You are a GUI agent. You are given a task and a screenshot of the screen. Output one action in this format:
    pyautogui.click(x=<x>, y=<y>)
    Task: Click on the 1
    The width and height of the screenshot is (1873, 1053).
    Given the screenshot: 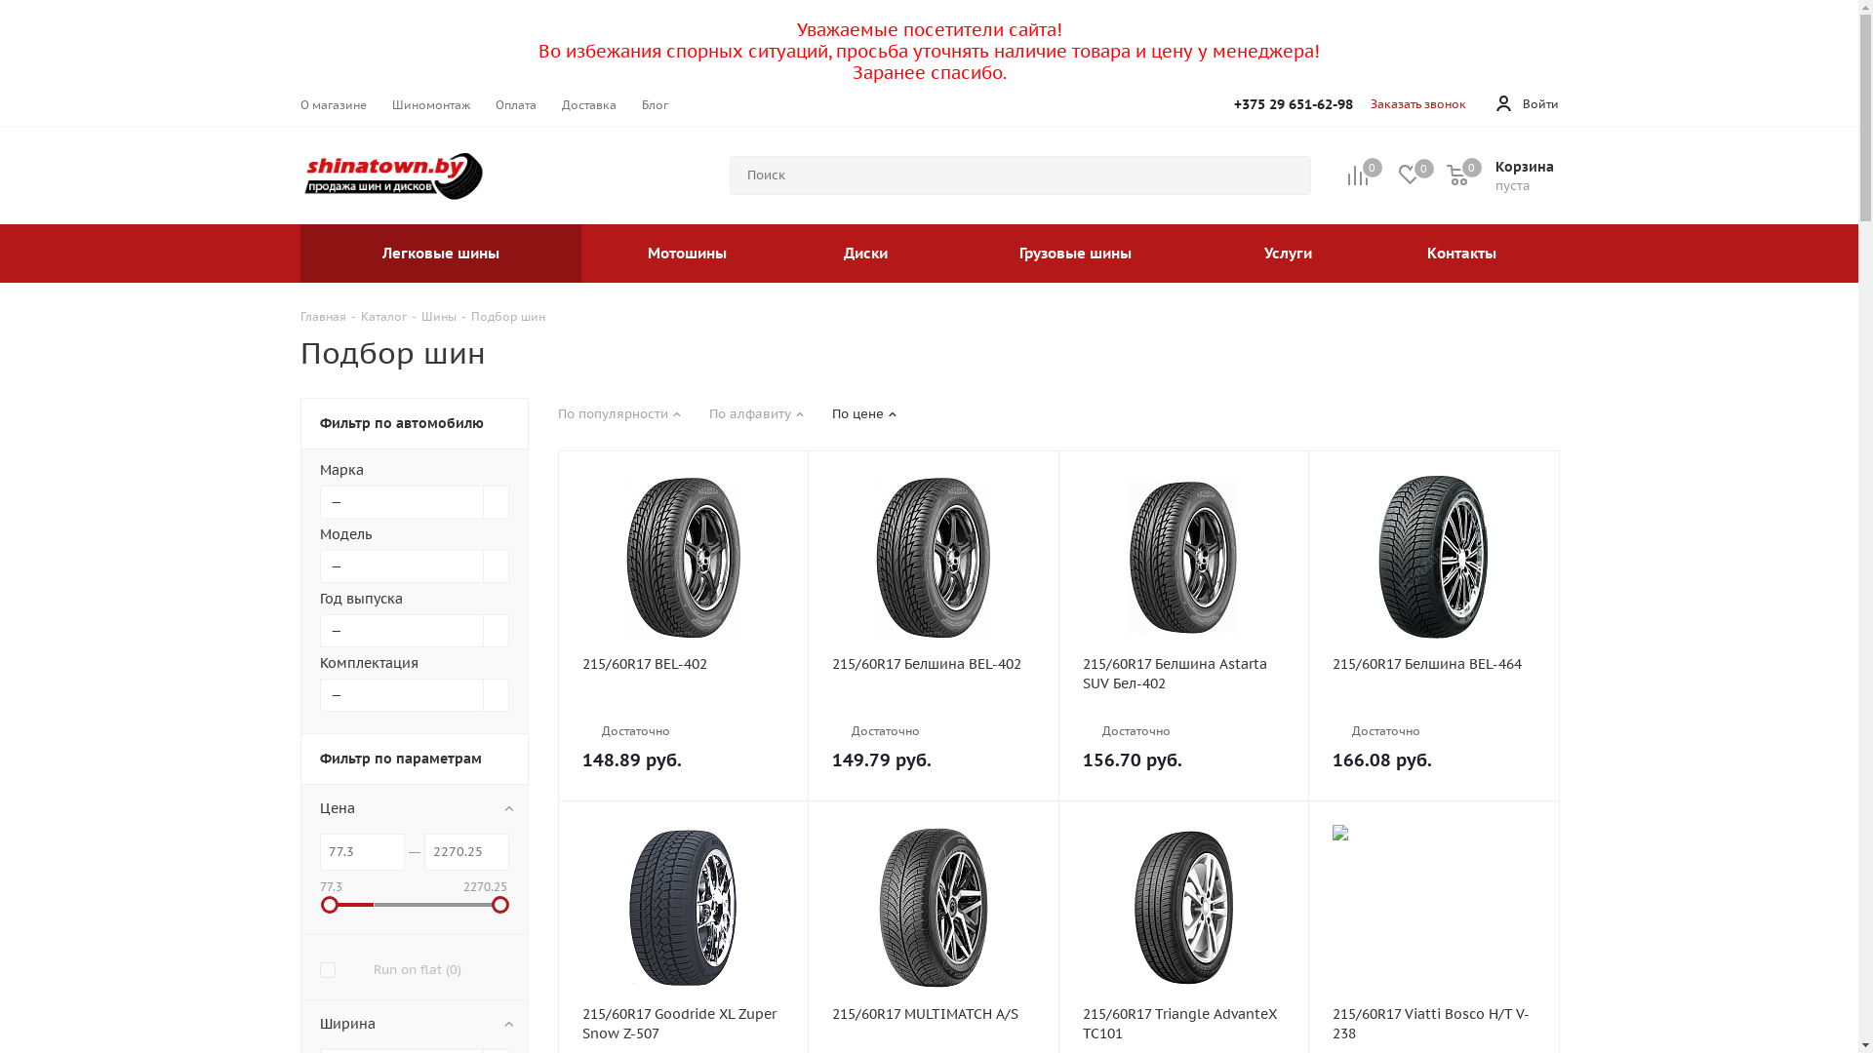 What is the action you would take?
    pyautogui.click(x=589, y=708)
    